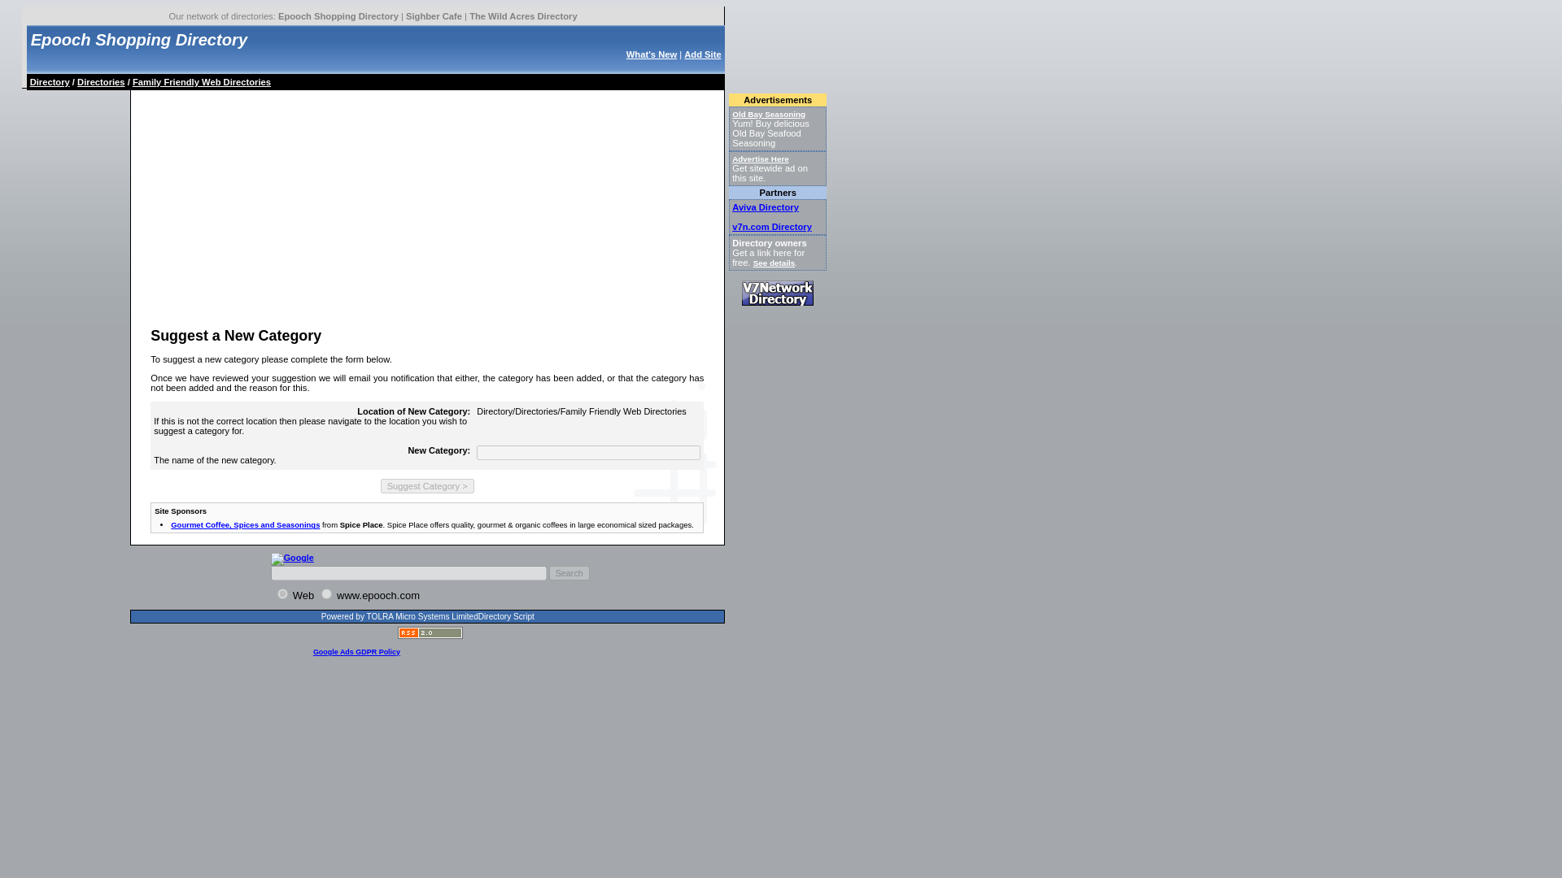 This screenshot has height=878, width=1562. I want to click on Sighber Cafe, so click(434, 16).